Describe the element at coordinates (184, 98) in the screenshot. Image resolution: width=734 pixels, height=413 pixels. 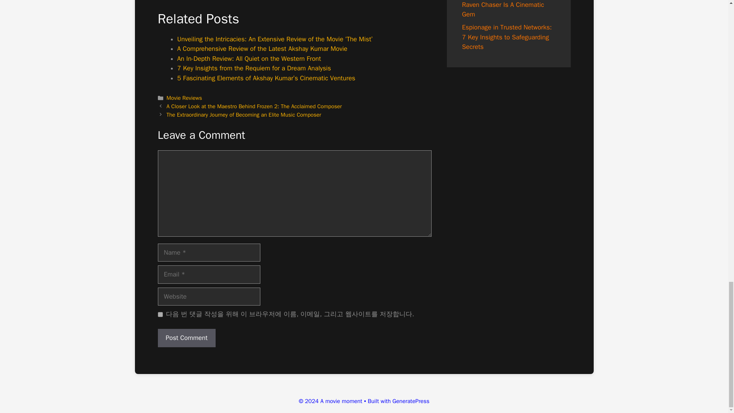
I see `Movie Reviews` at that location.